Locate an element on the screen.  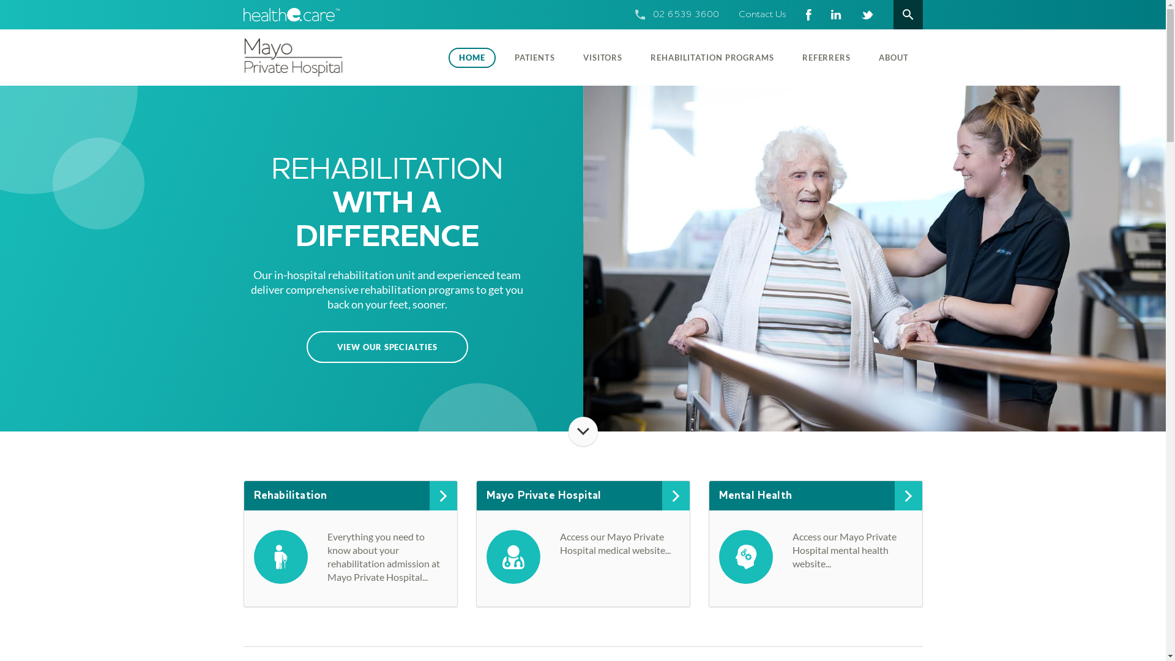
Contact Us is located at coordinates (762, 15).